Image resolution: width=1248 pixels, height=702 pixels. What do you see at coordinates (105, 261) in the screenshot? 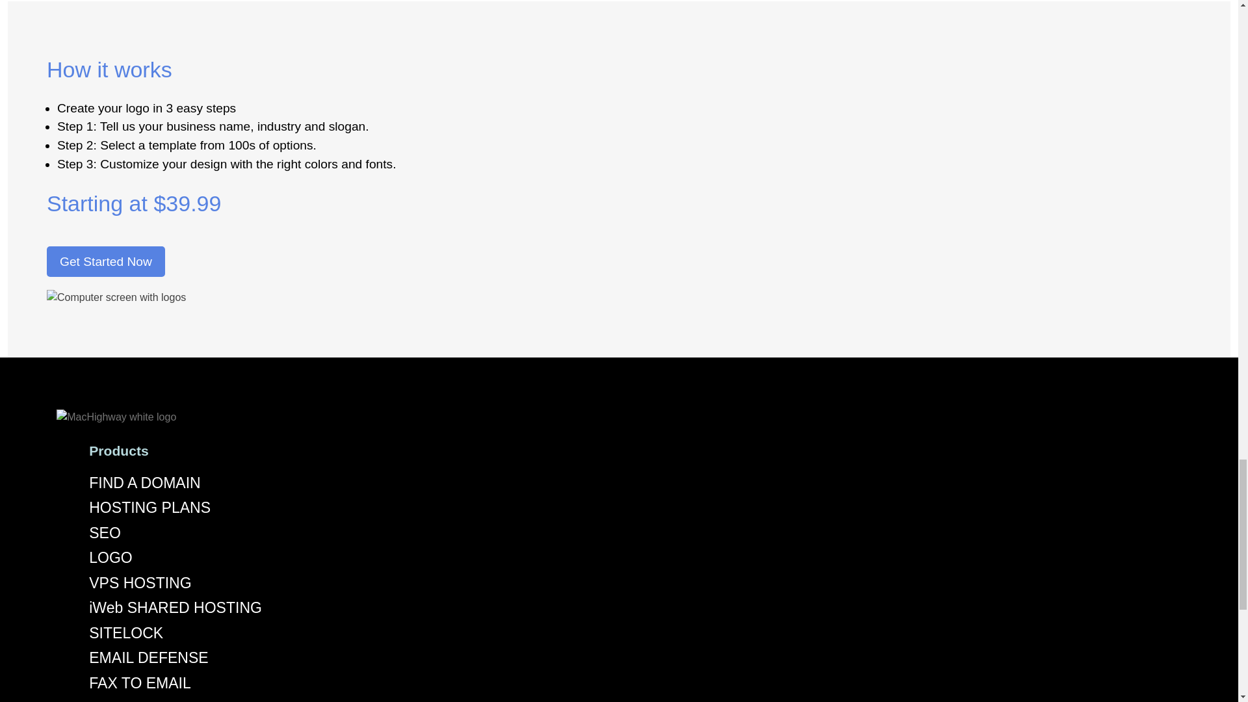
I see `Get Started Now` at bounding box center [105, 261].